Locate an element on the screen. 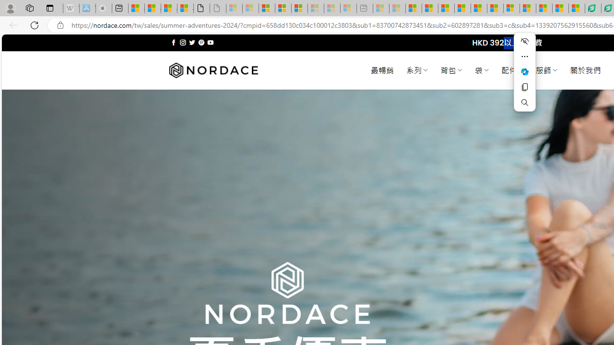  Mini menu on text selection is located at coordinates (525, 71).